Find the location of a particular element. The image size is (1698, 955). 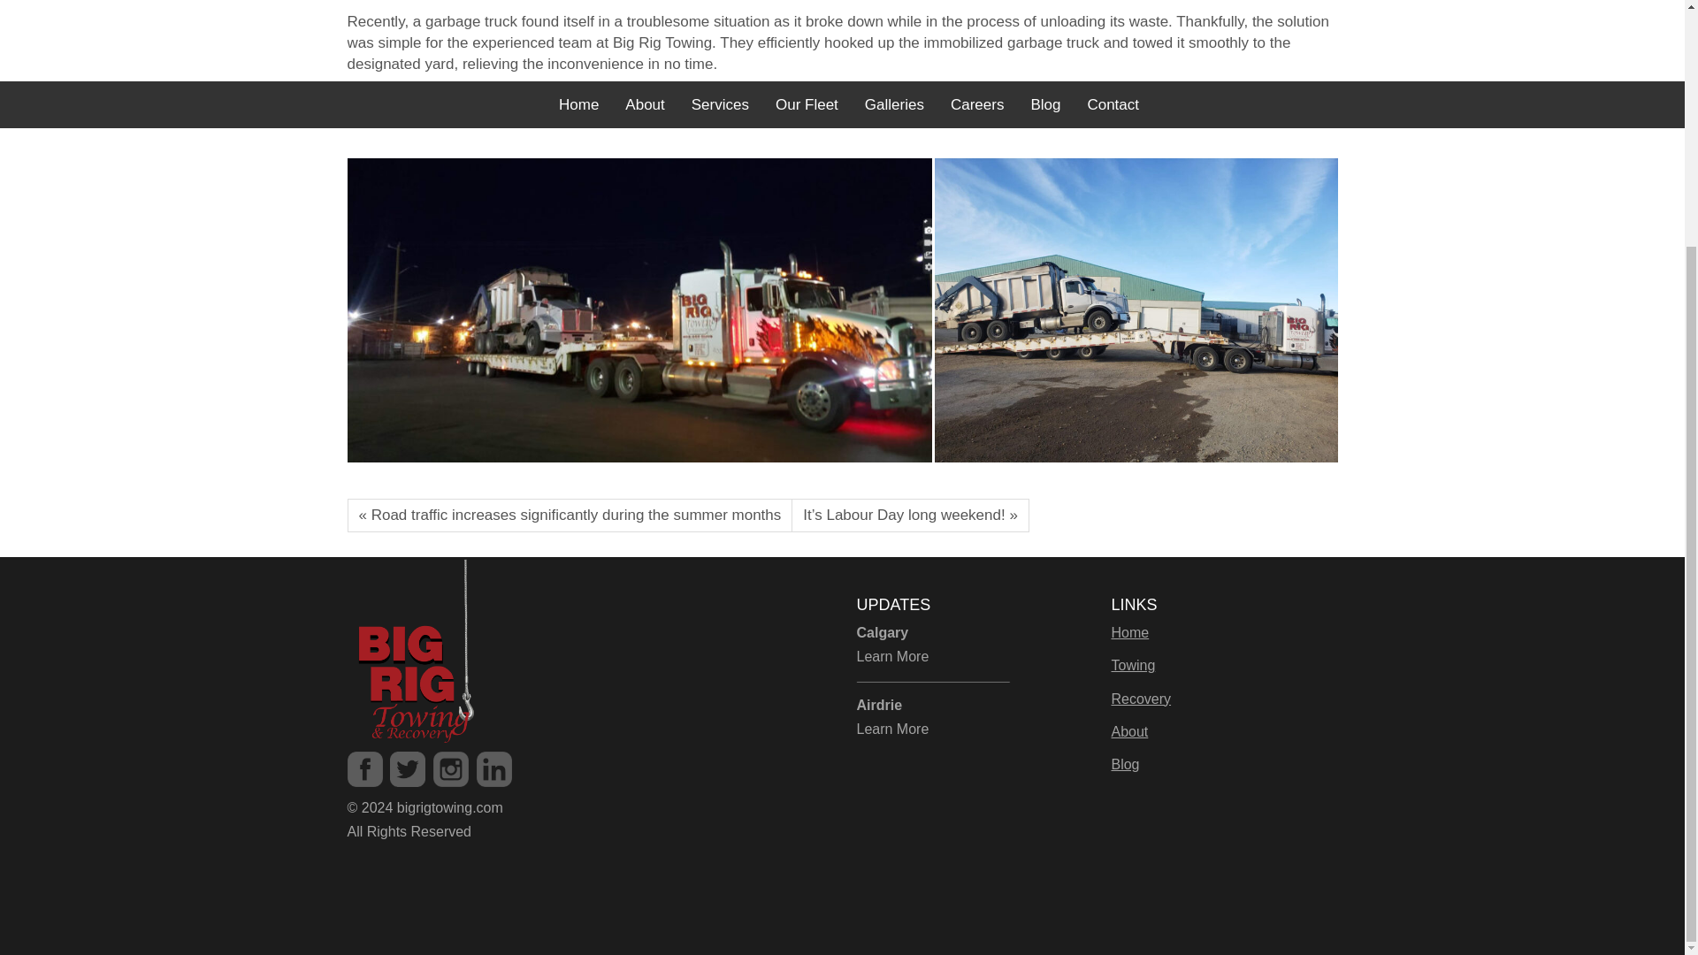

Towing is located at coordinates (1132, 665).